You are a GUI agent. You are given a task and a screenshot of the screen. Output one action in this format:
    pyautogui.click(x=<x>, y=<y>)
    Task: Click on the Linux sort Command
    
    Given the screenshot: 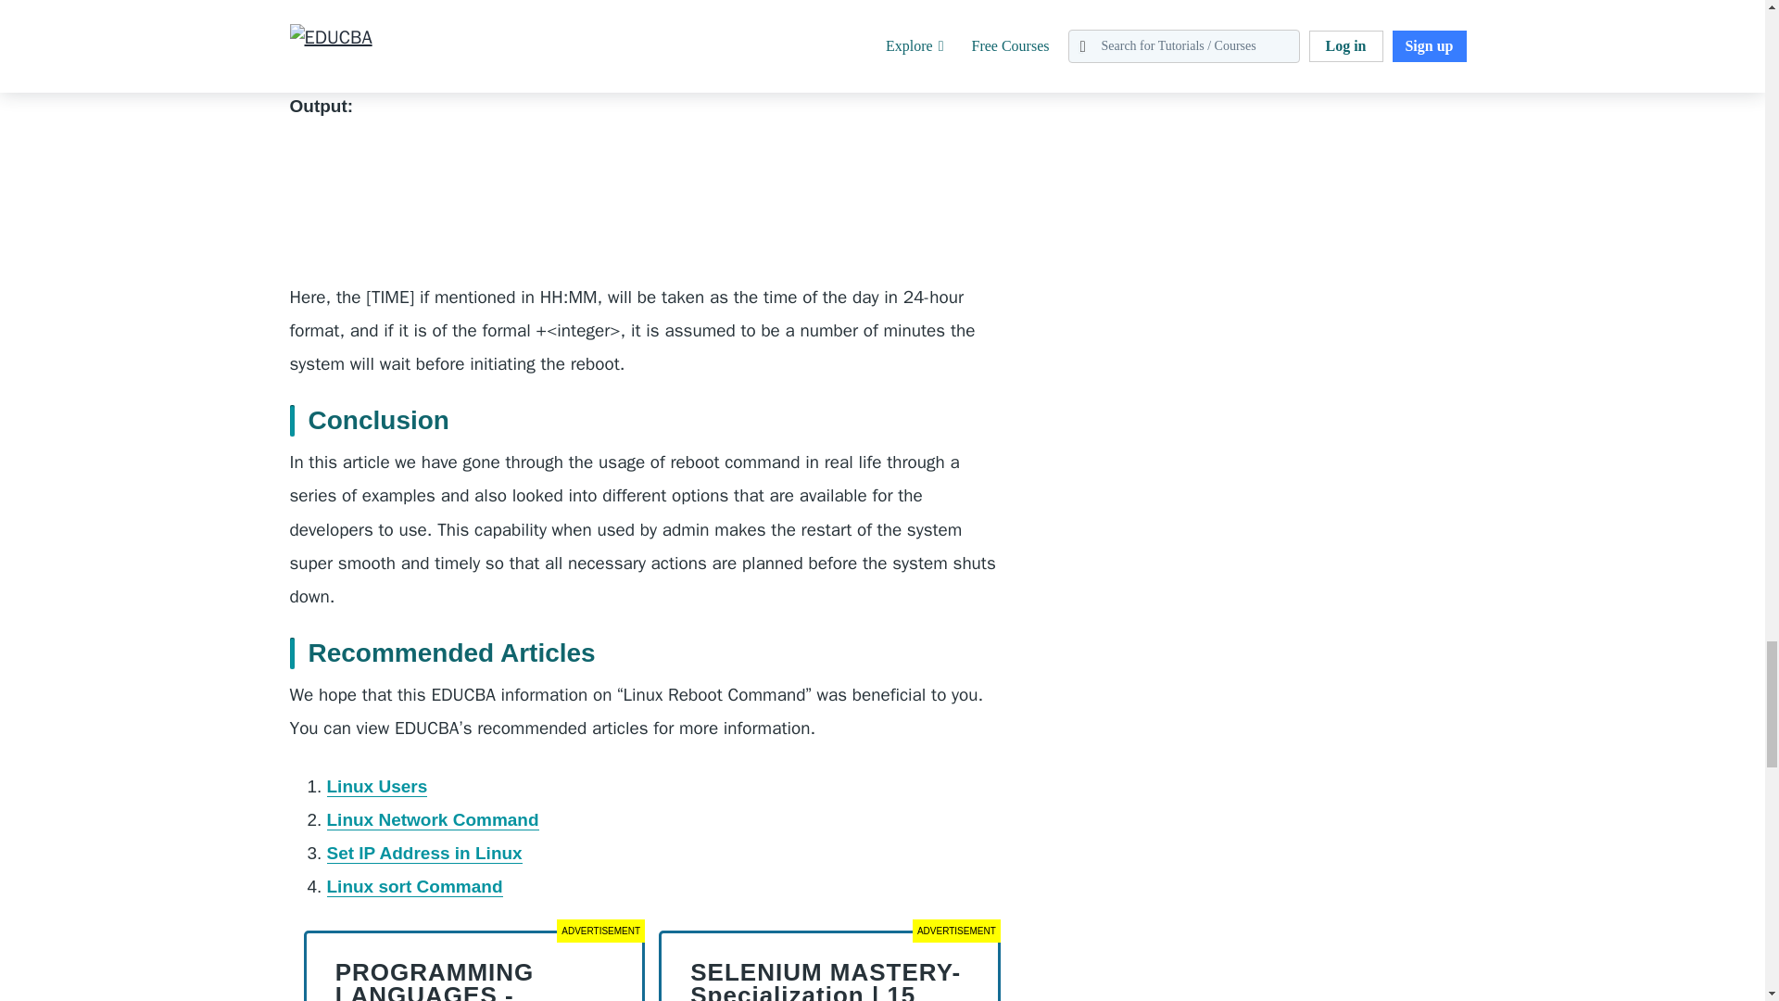 What is the action you would take?
    pyautogui.click(x=413, y=886)
    